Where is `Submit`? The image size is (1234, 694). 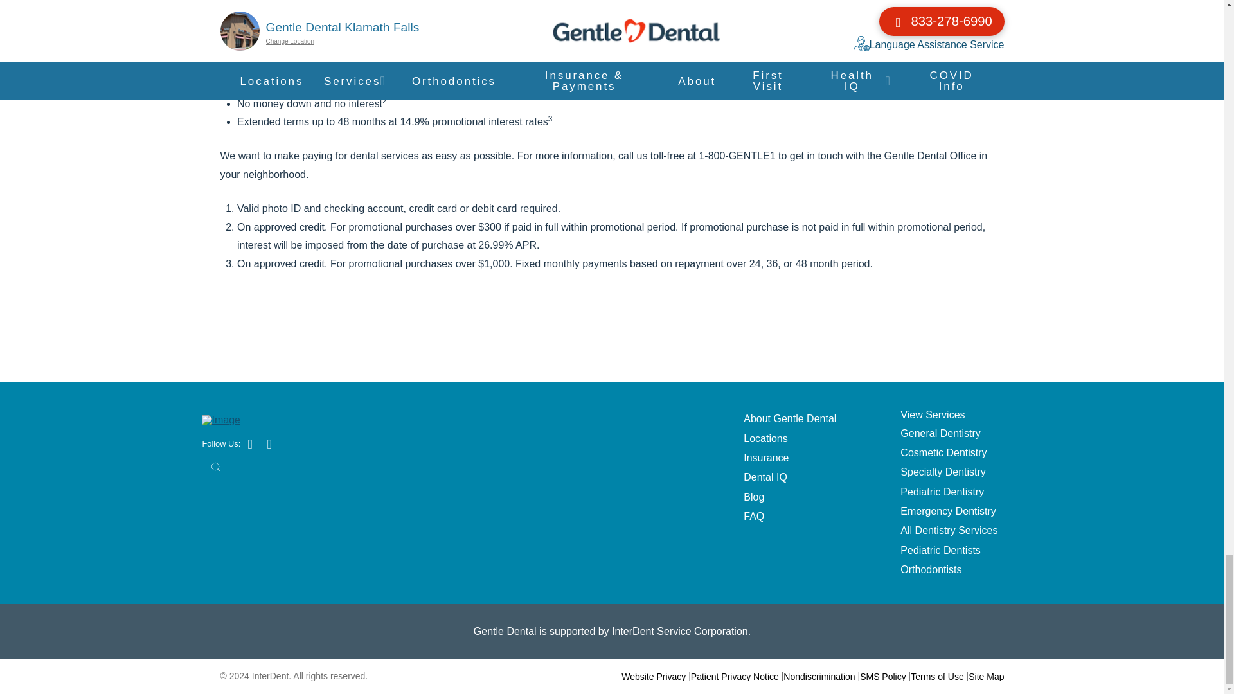
Submit is located at coordinates (216, 467).